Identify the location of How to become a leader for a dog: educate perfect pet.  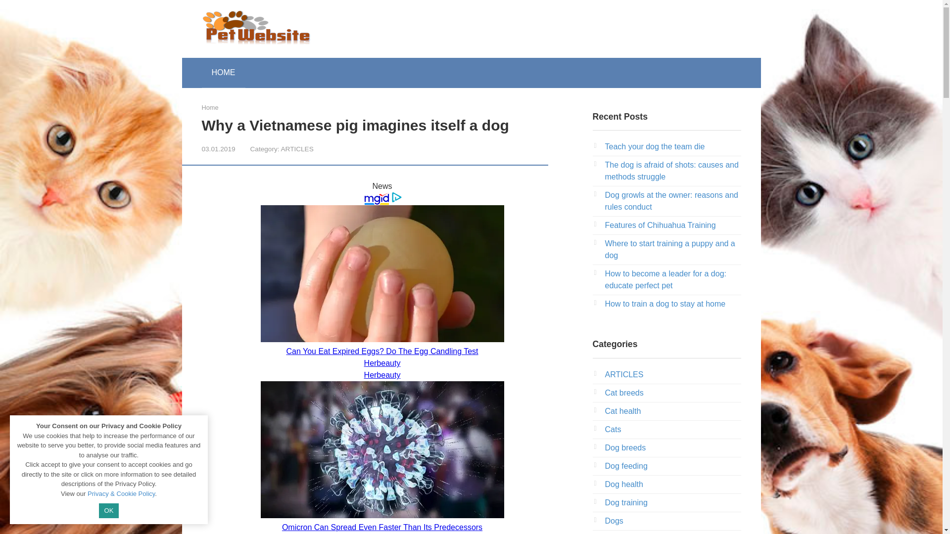
(665, 280).